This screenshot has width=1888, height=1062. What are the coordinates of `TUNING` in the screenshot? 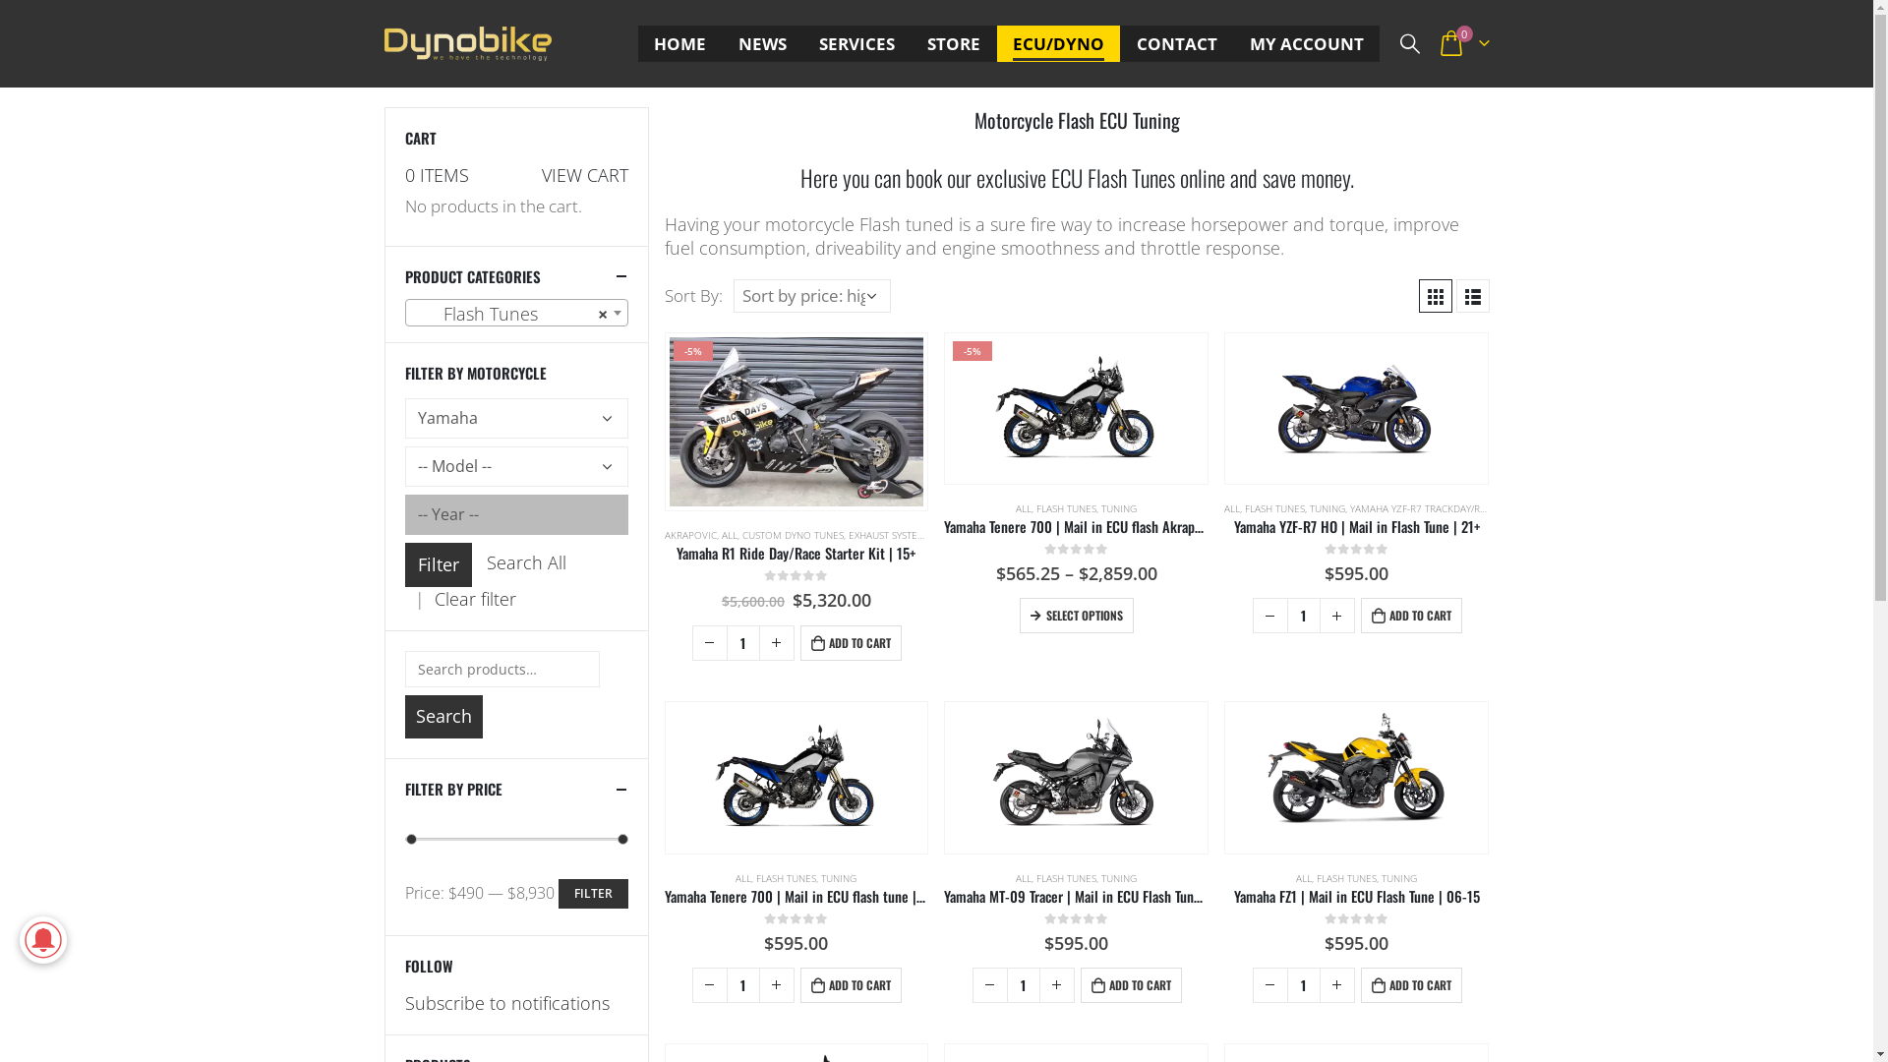 It's located at (1327, 508).